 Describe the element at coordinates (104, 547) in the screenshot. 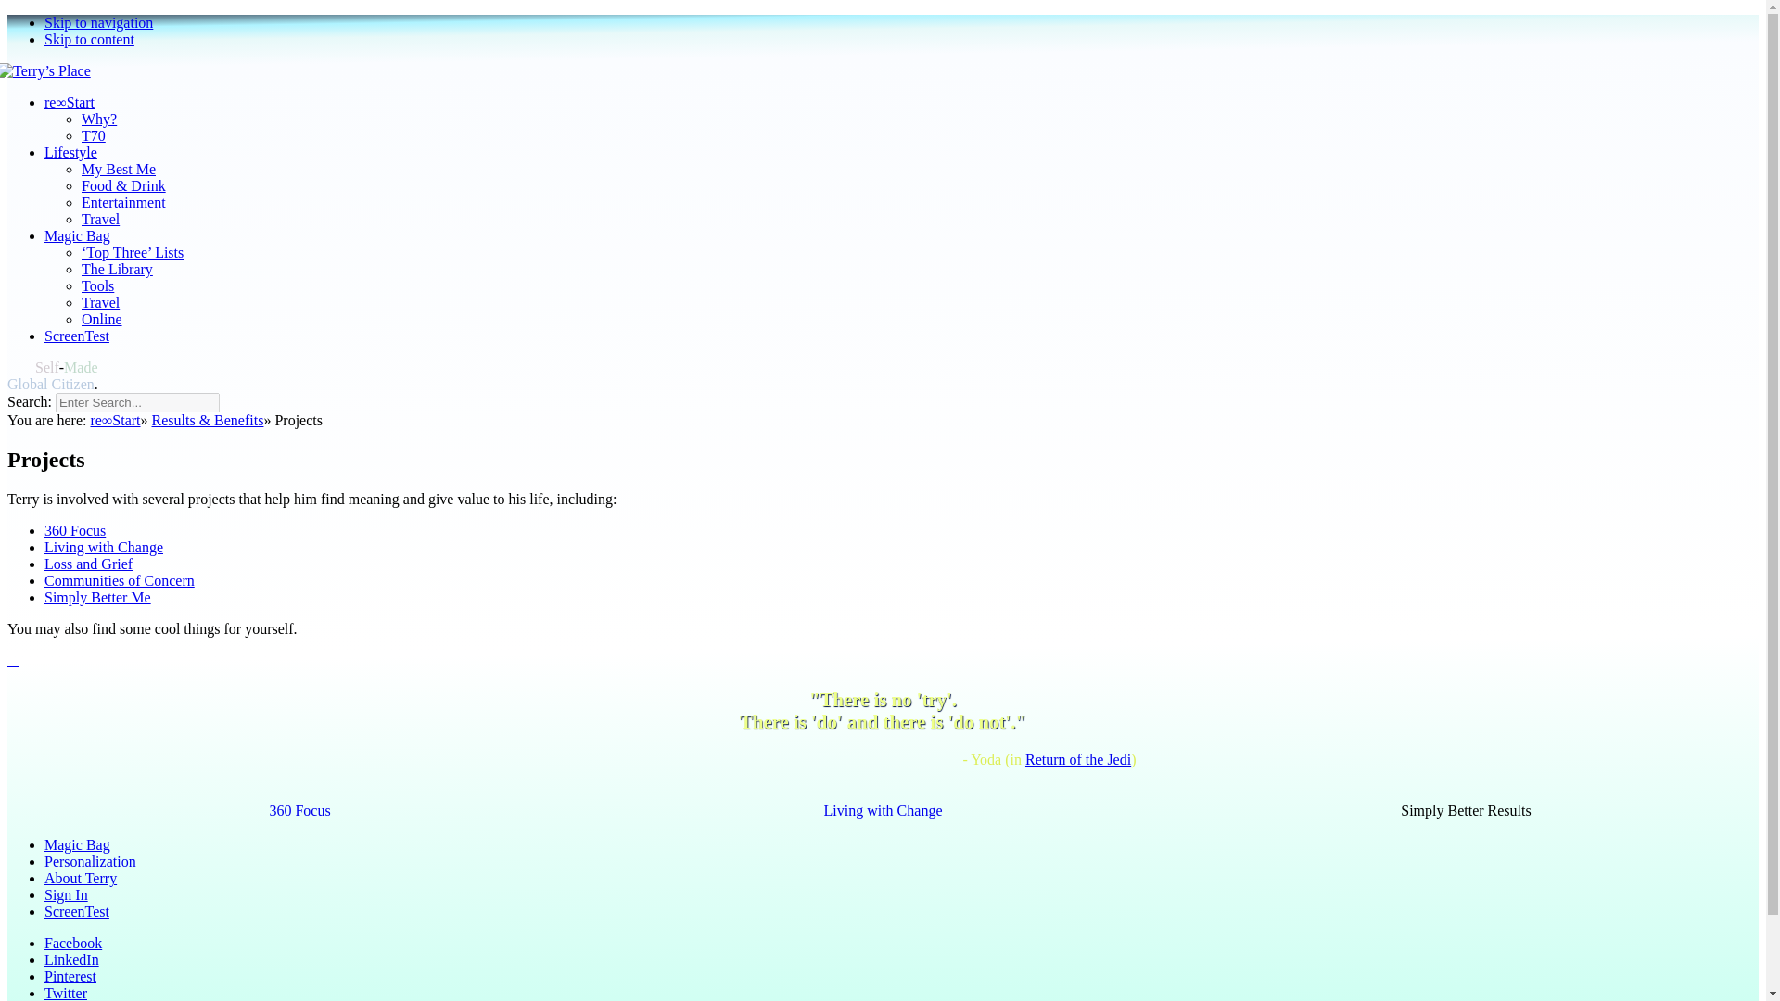

I see `Living with Change` at that location.